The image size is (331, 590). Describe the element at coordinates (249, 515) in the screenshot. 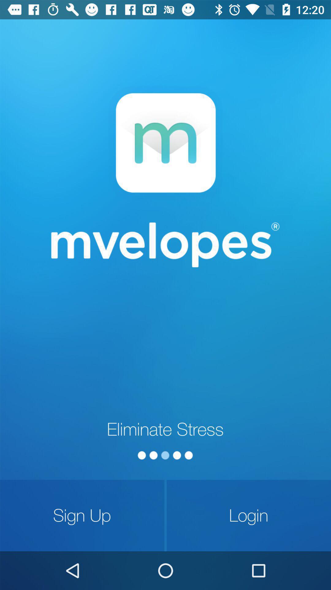

I see `tap login icon` at that location.